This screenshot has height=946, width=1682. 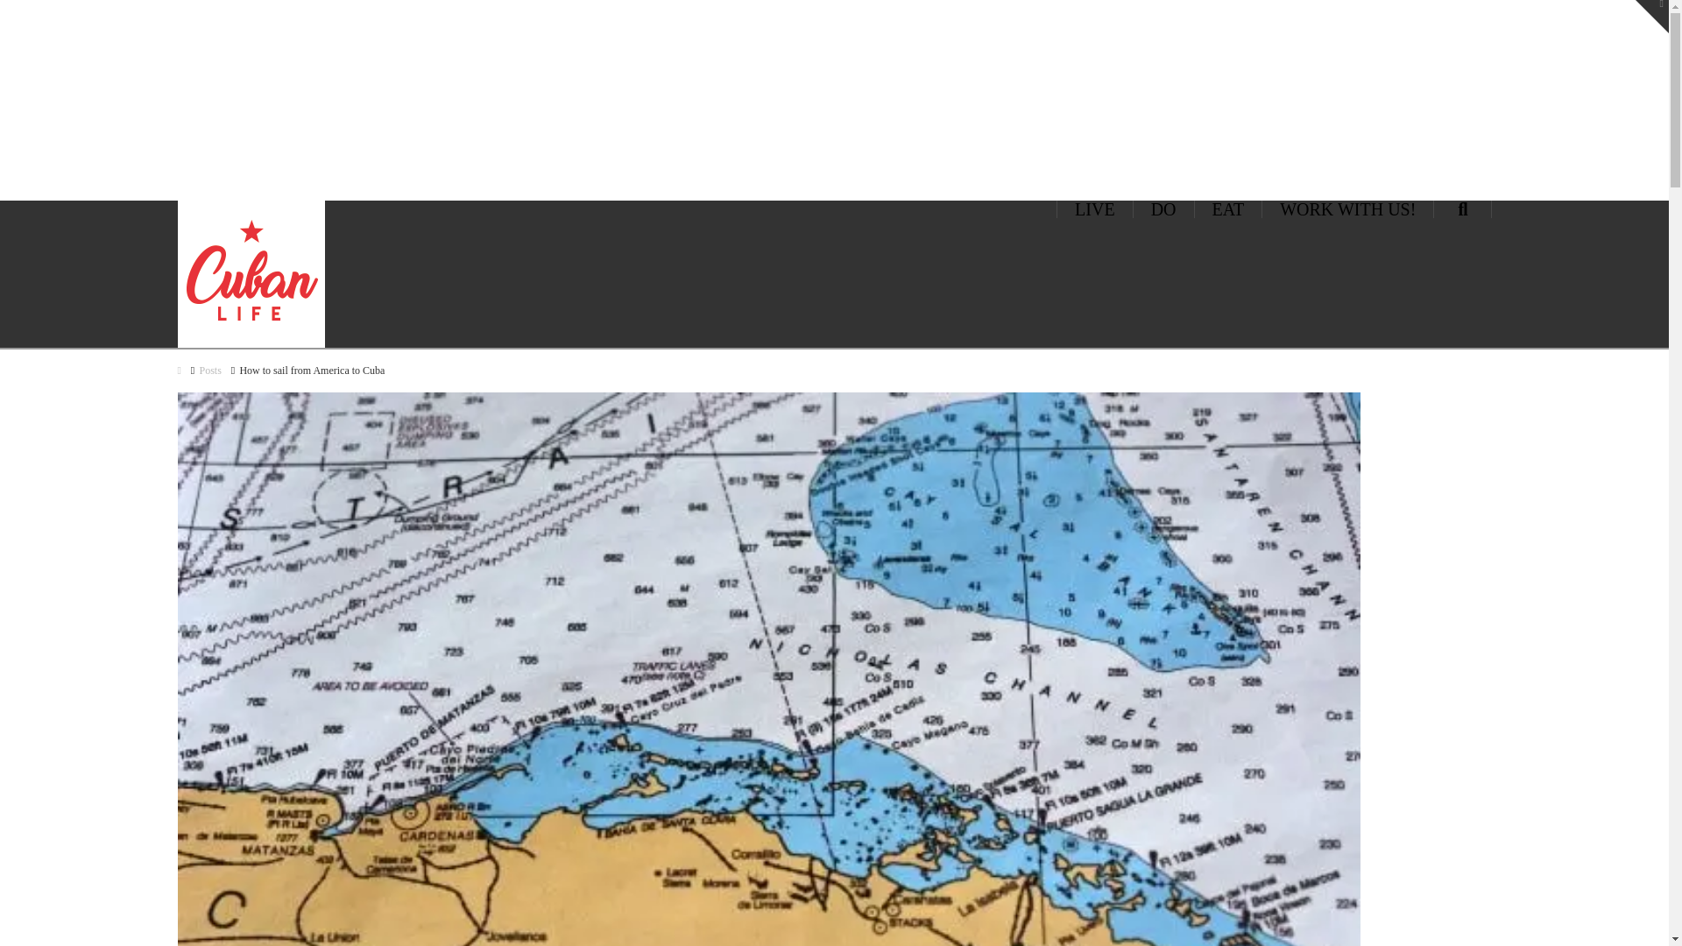 I want to click on How to sail from America to Cuba, so click(x=312, y=371).